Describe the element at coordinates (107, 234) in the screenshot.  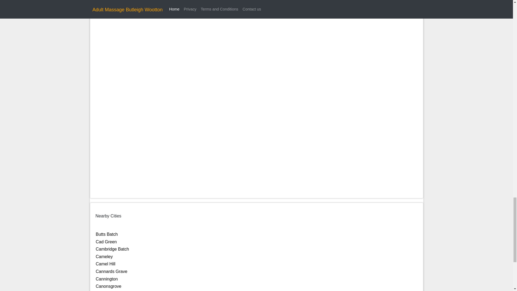
I see `Butts Batch` at that location.